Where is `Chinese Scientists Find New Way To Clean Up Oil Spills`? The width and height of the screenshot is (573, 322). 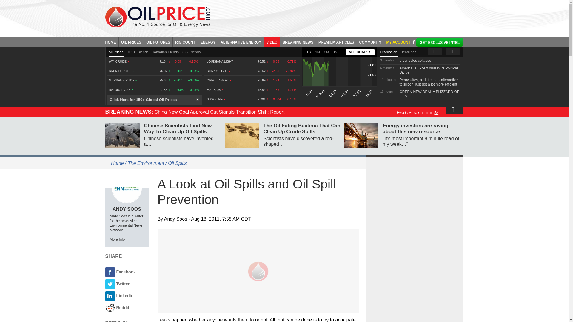 Chinese Scientists Find New Way To Clean Up Oil Spills is located at coordinates (122, 135).